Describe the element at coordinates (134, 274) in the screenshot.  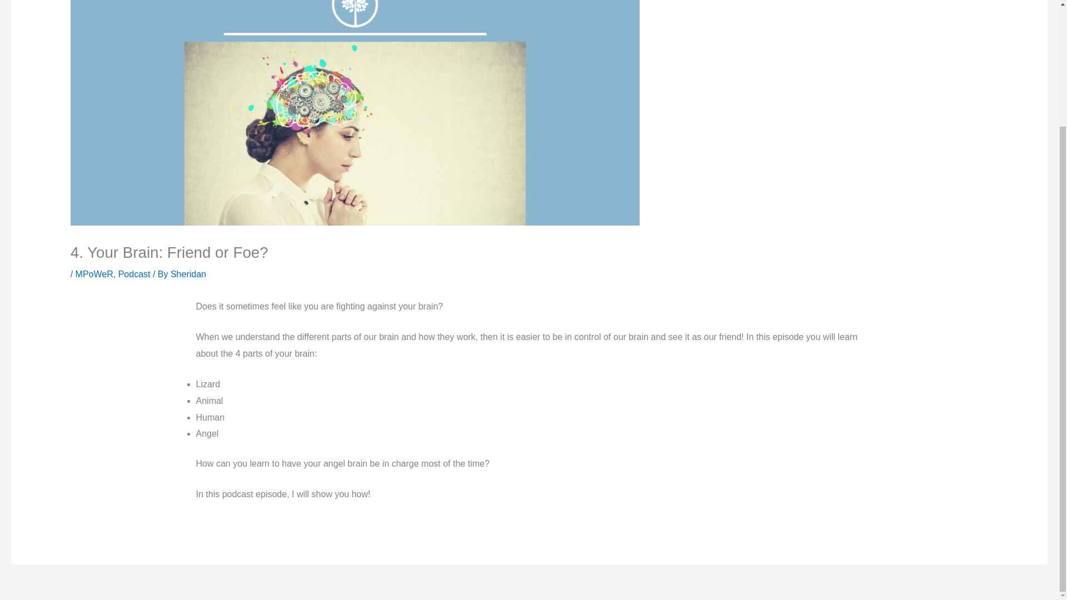
I see `Podcast` at that location.